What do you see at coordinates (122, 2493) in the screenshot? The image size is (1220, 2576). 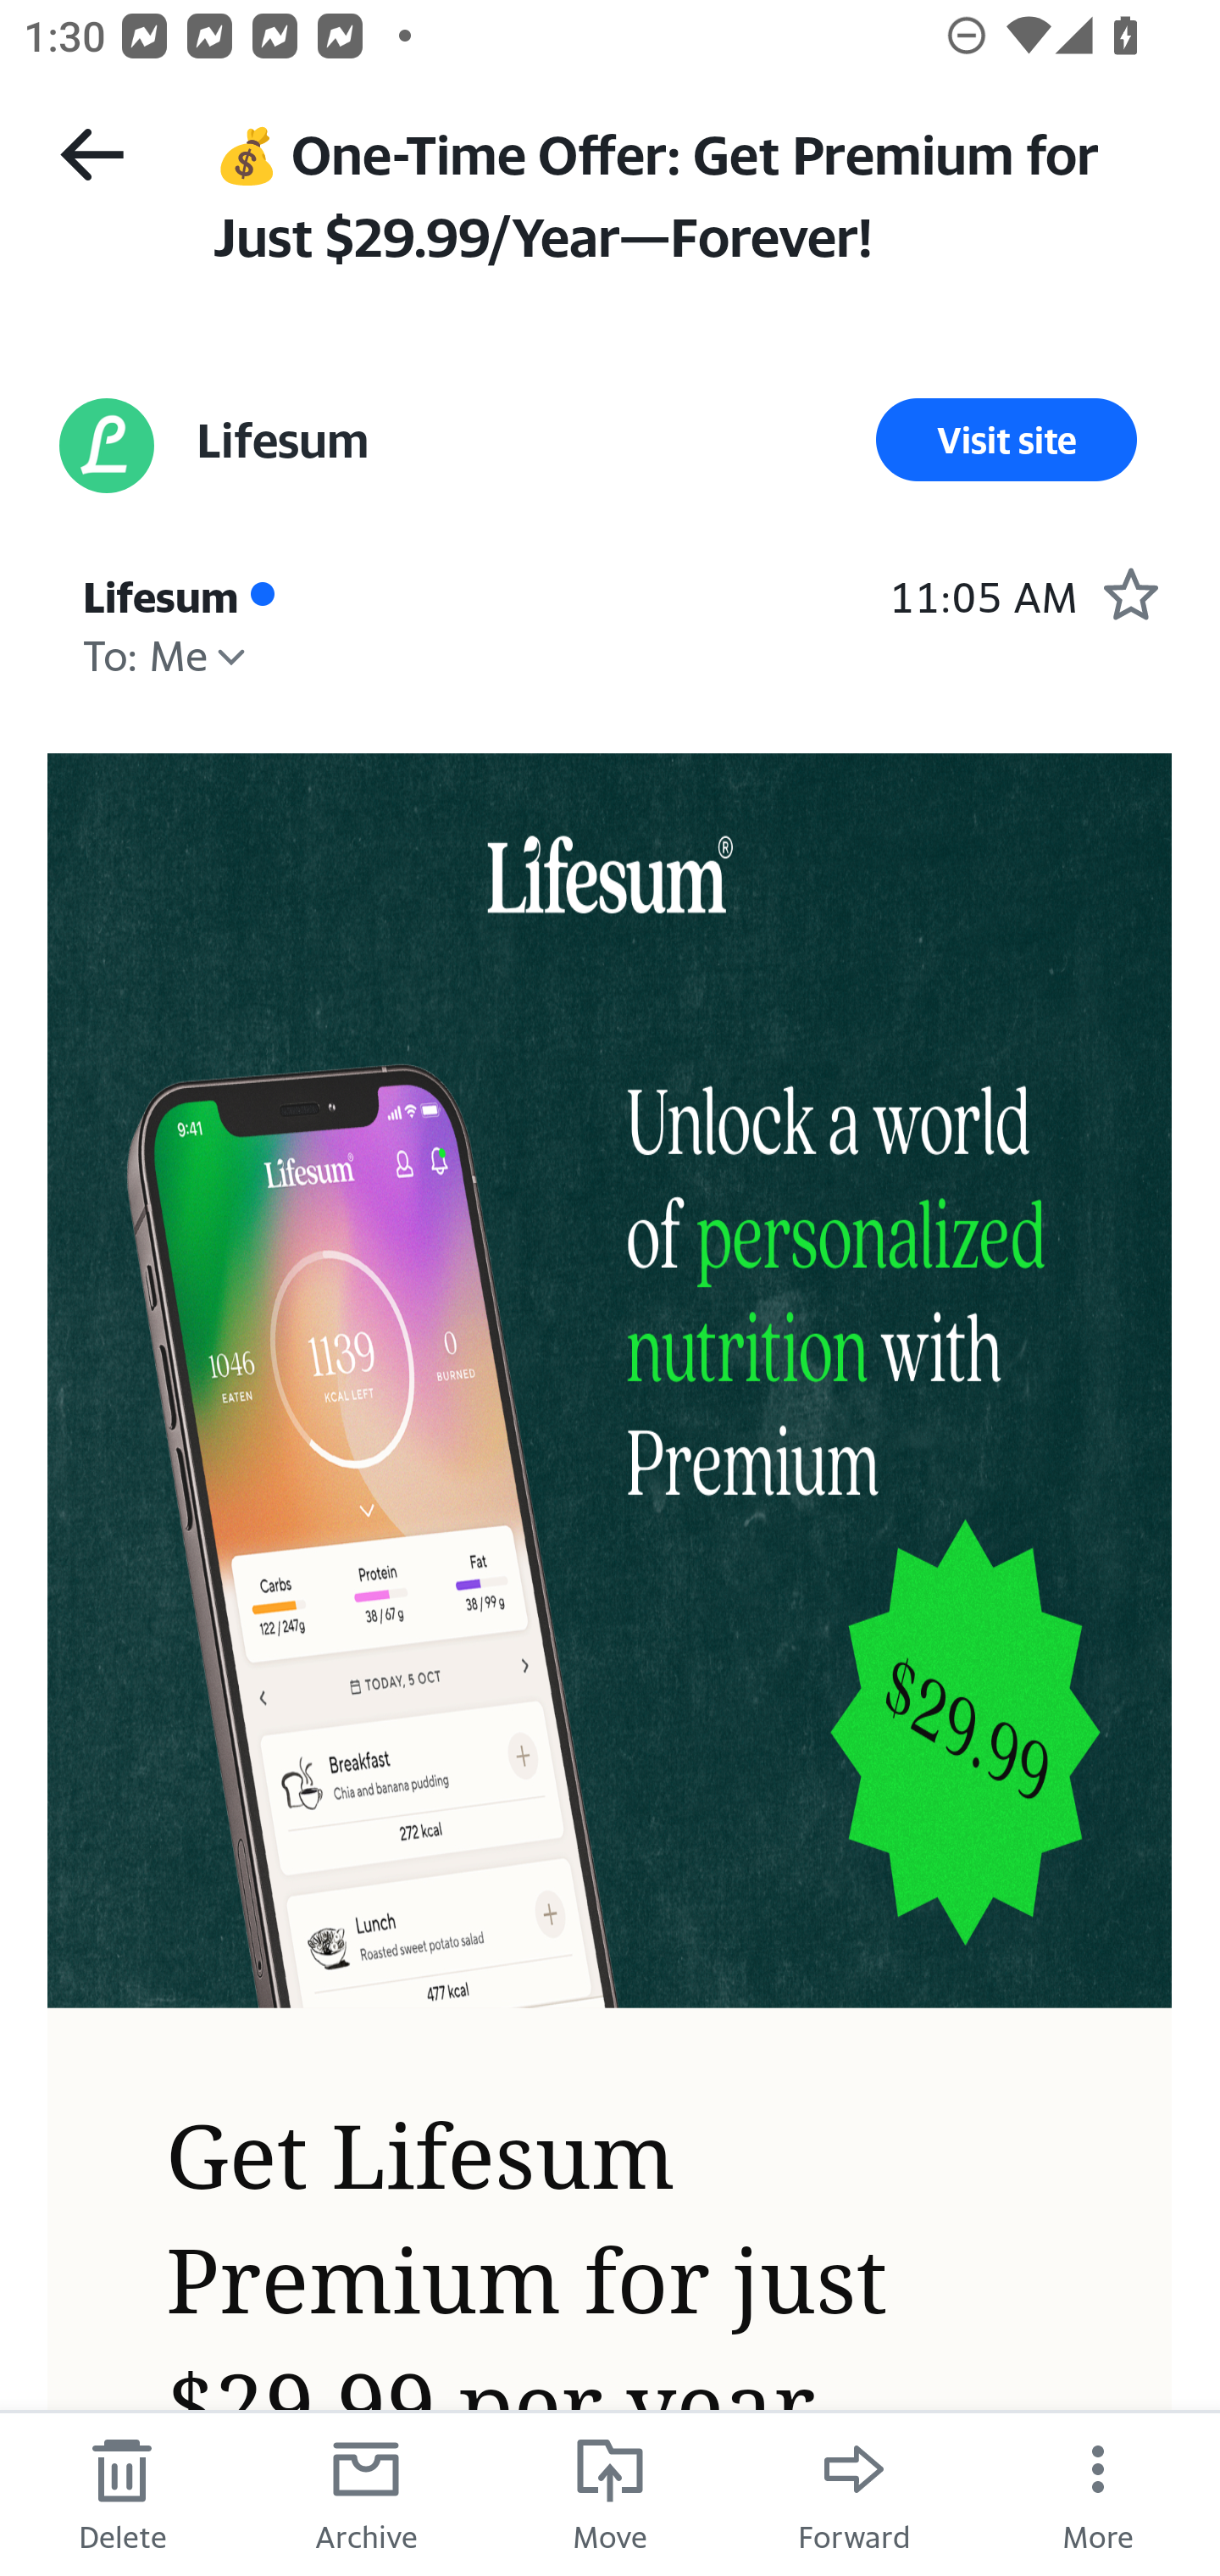 I see `Delete` at bounding box center [122, 2493].